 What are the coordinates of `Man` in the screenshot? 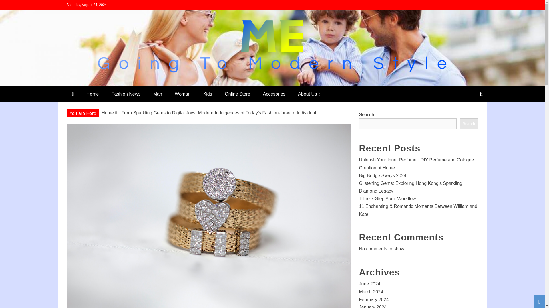 It's located at (158, 94).